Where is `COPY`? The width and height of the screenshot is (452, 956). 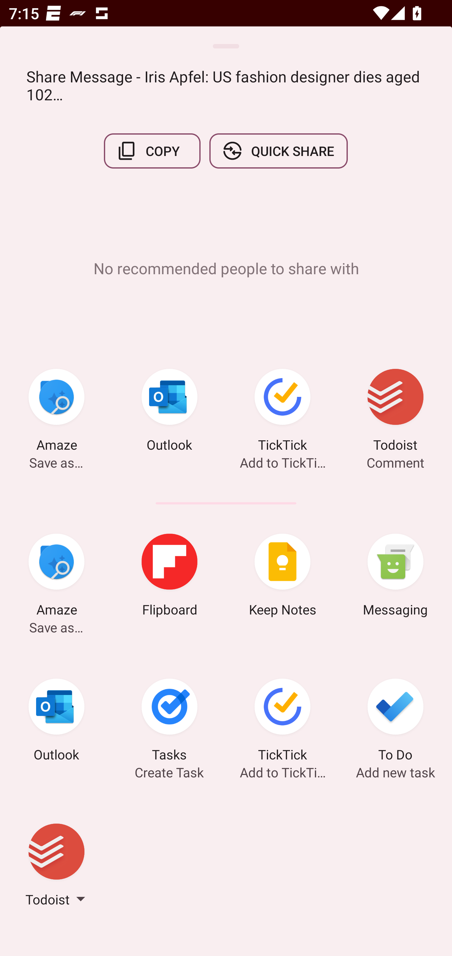
COPY is located at coordinates (152, 151).